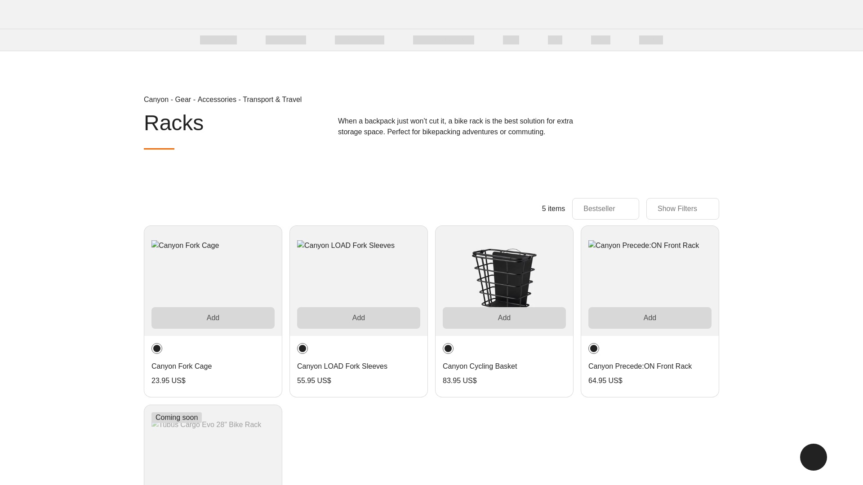 The height and width of the screenshot is (485, 863). Describe the element at coordinates (286, 40) in the screenshot. I see `Gravel Bikes` at that location.